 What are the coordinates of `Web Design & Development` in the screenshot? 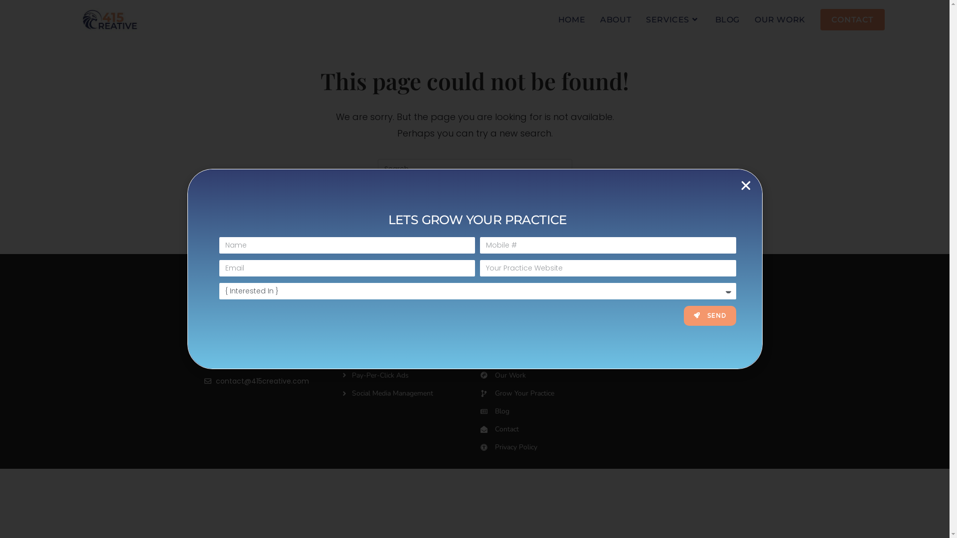 It's located at (411, 321).